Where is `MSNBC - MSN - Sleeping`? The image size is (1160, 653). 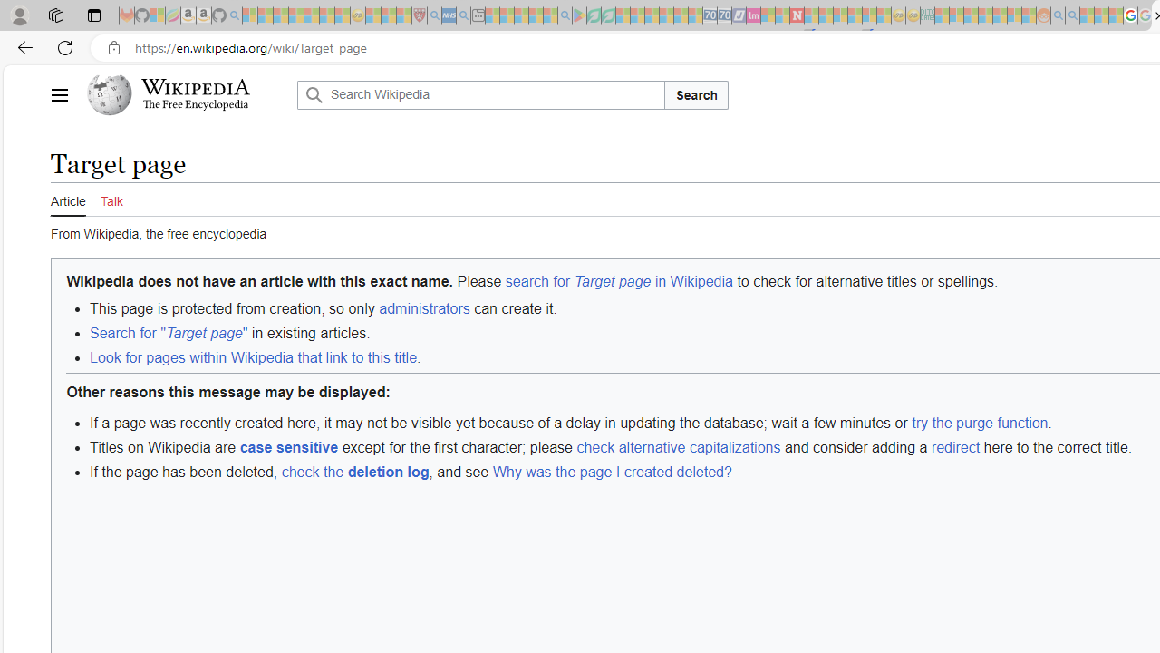
MSNBC - MSN - Sleeping is located at coordinates (942, 16).